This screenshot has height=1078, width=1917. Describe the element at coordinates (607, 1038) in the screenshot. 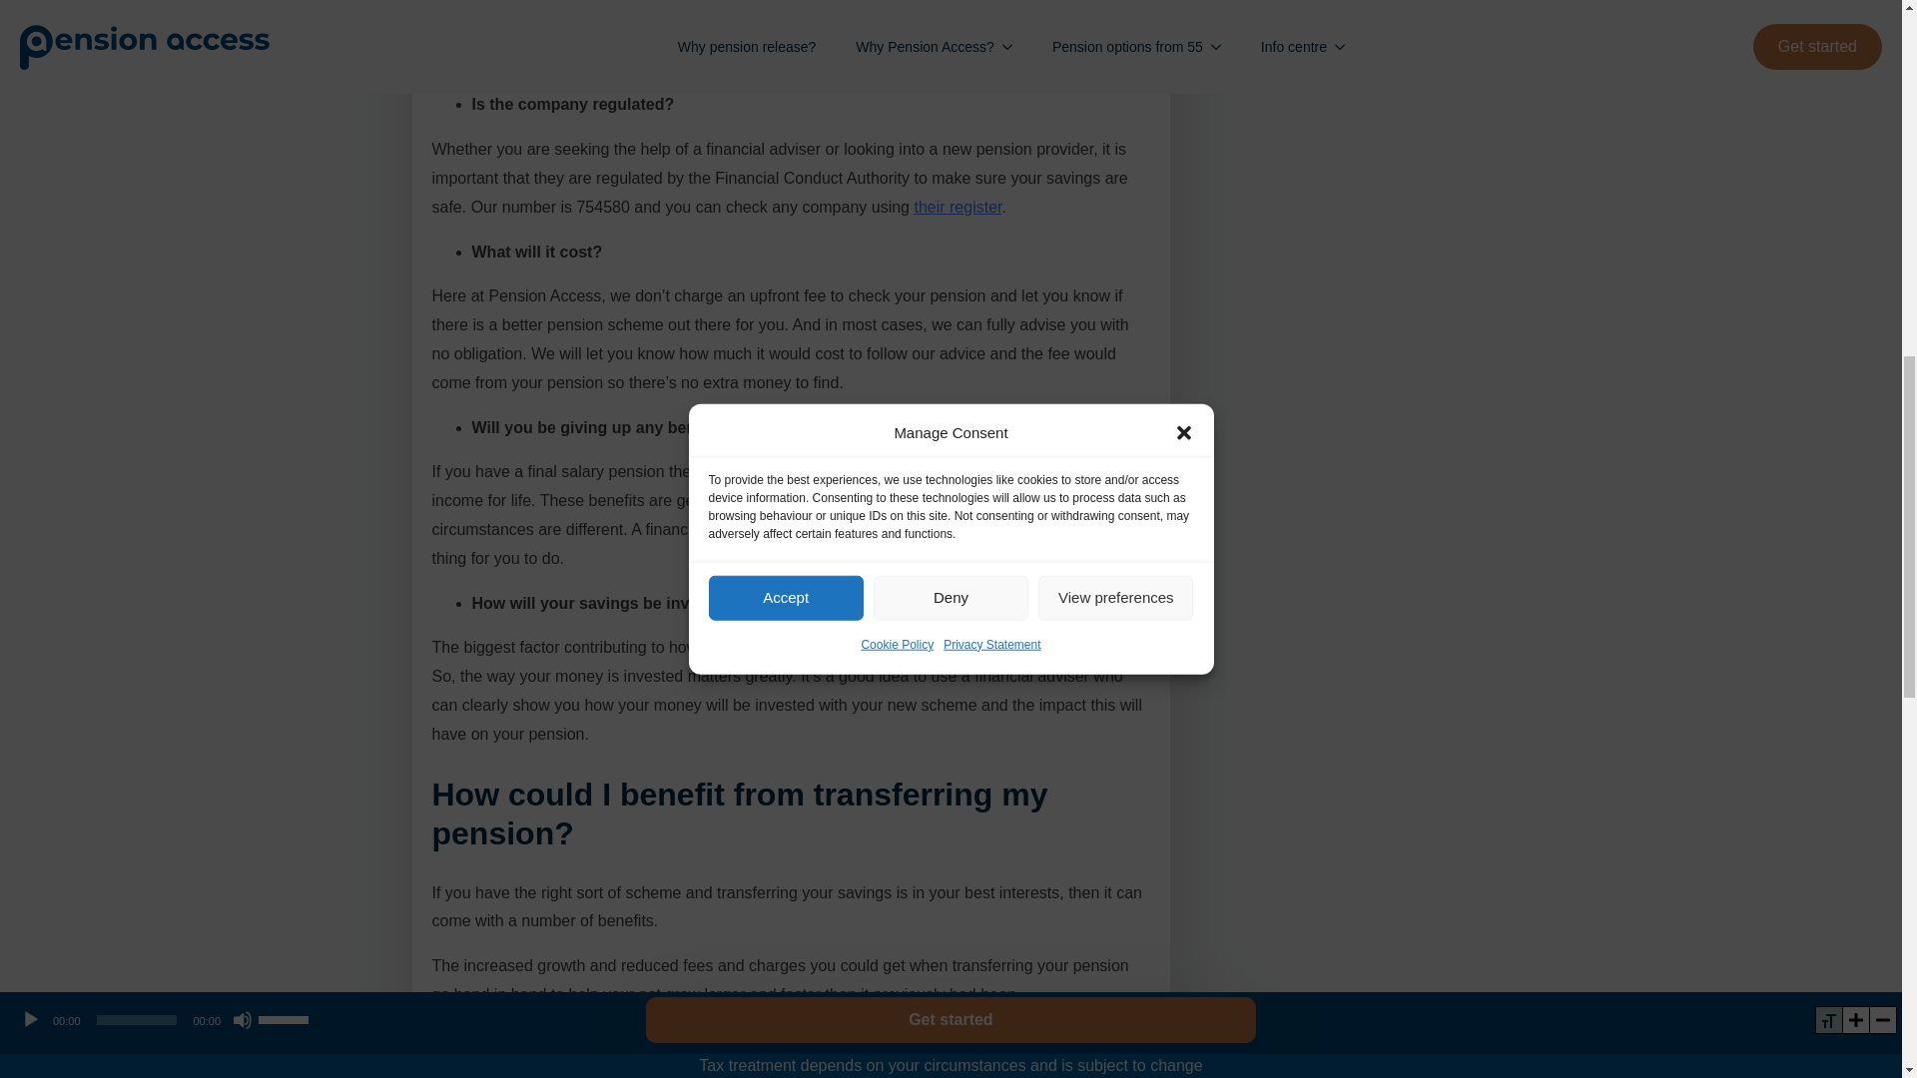

I see `Pension withdrawal` at that location.